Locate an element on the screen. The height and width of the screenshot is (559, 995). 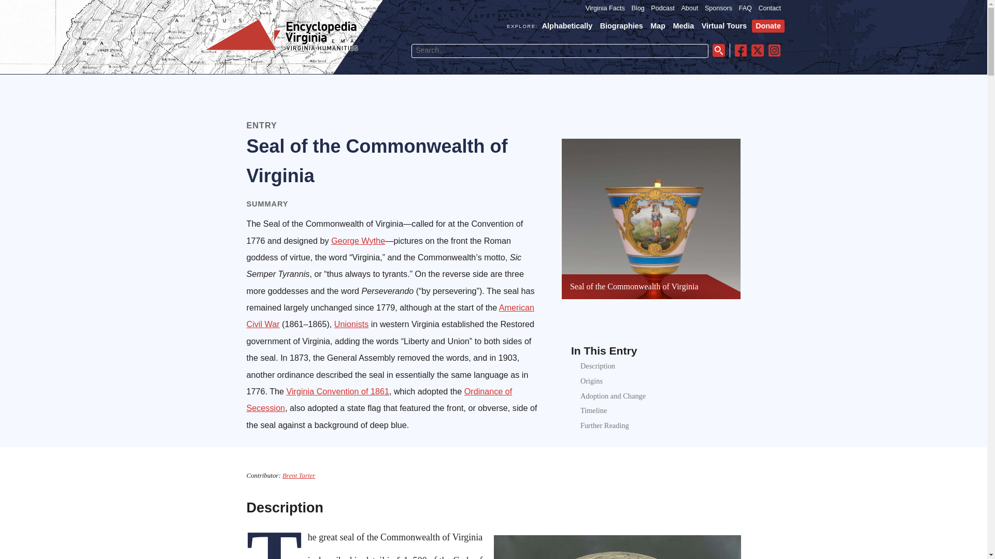
Adoption and Change is located at coordinates (613, 396).